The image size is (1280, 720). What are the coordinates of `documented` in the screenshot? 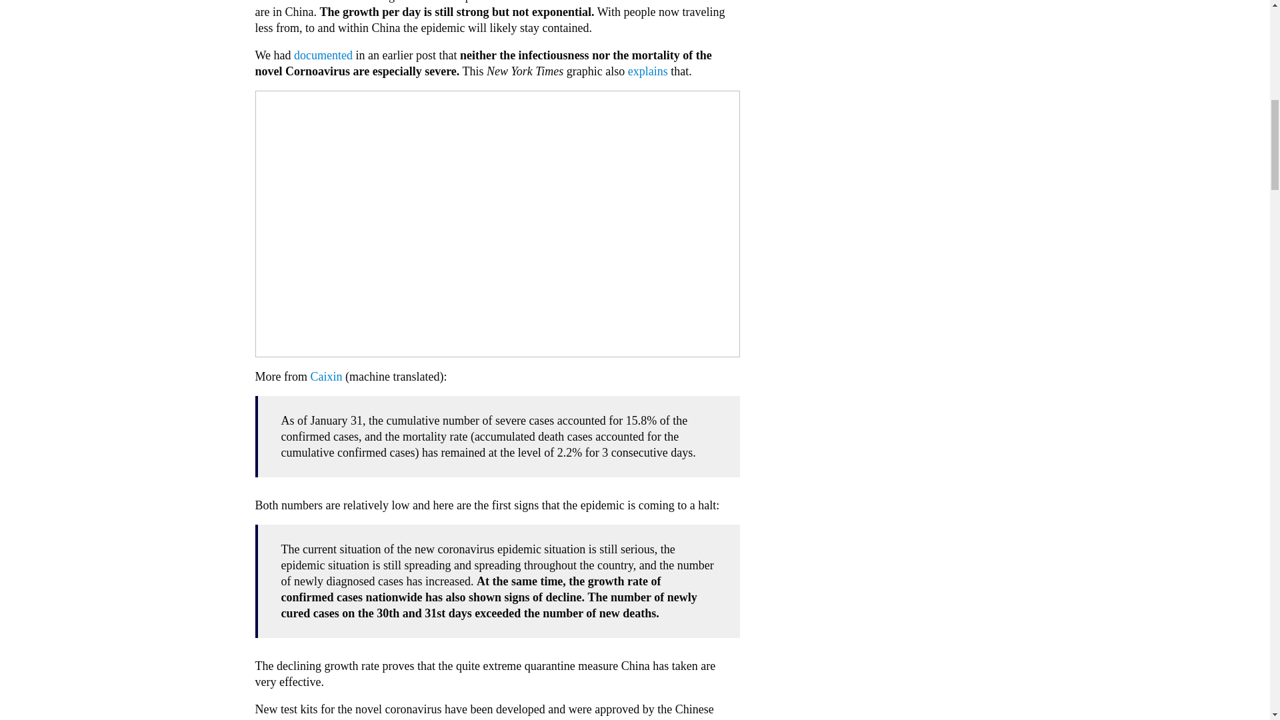 It's located at (323, 55).